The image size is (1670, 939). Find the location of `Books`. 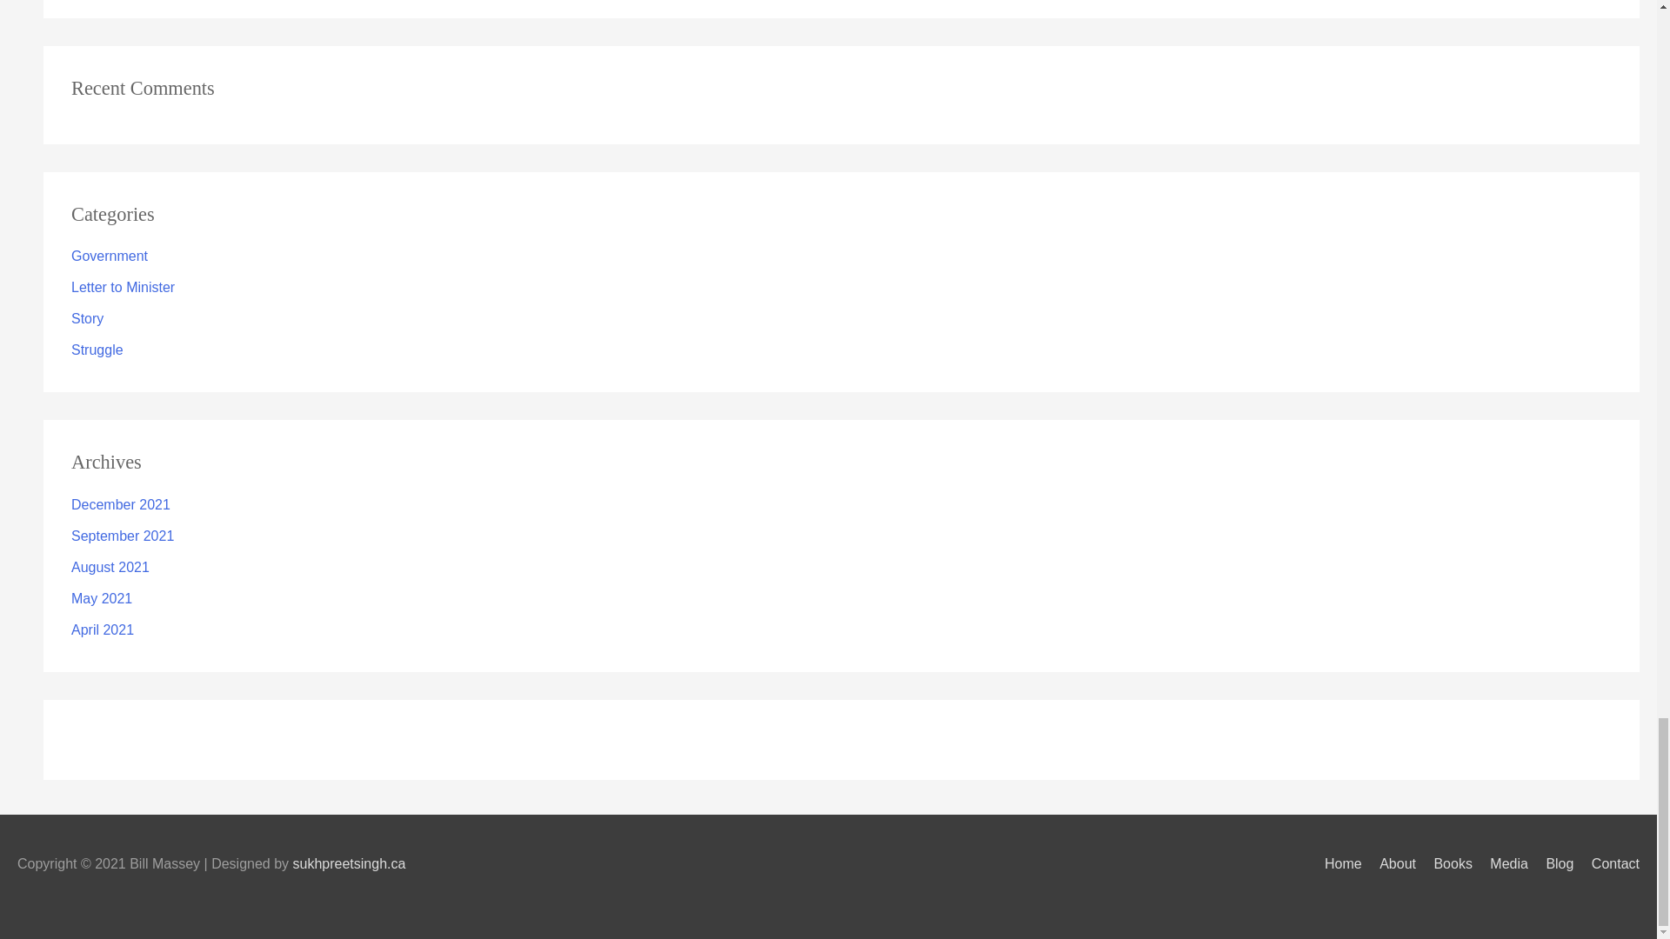

Books is located at coordinates (1446, 863).